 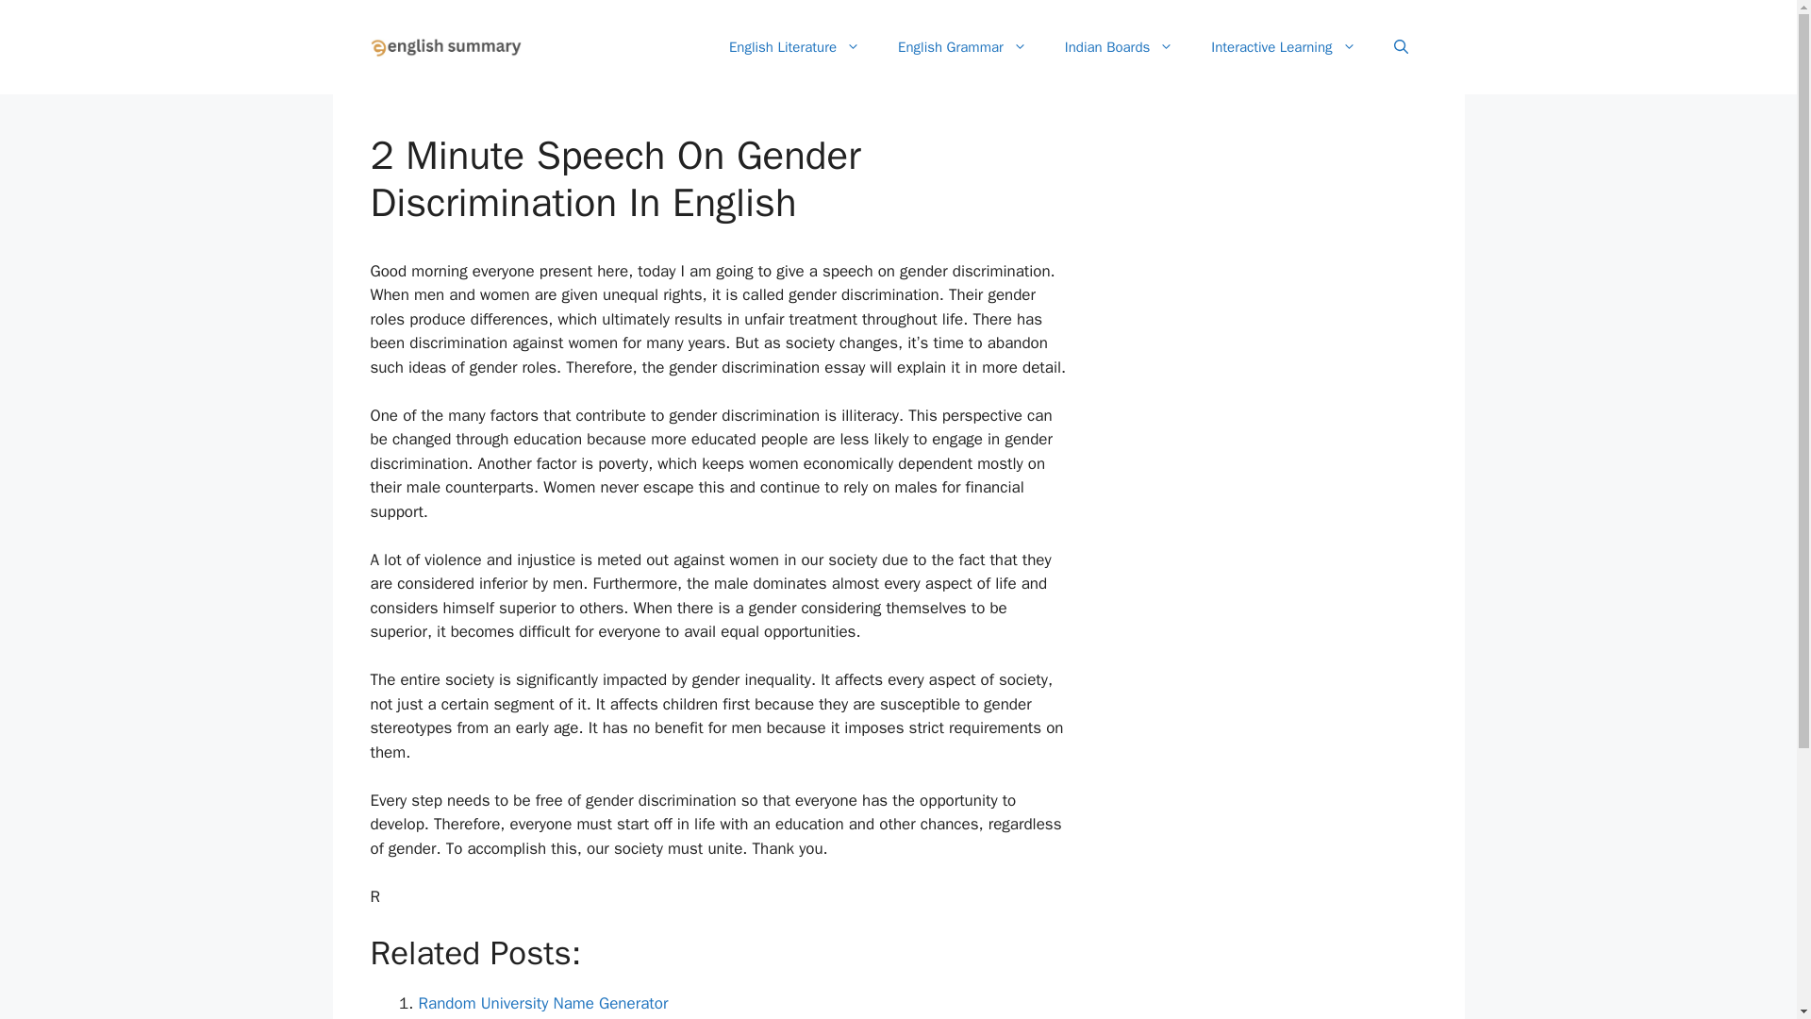 What do you see at coordinates (962, 47) in the screenshot?
I see `English Grammar` at bounding box center [962, 47].